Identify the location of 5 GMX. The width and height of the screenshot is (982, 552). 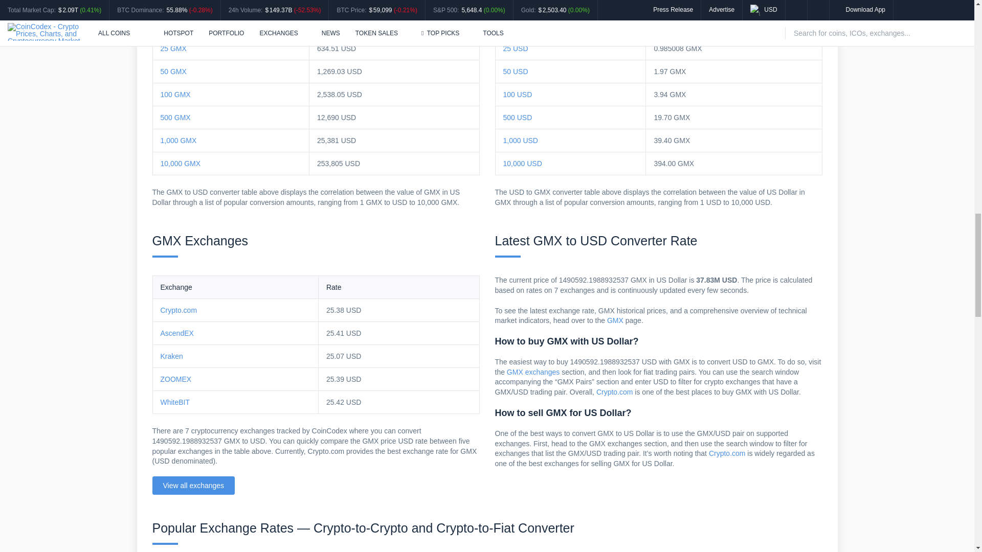
(172, 3).